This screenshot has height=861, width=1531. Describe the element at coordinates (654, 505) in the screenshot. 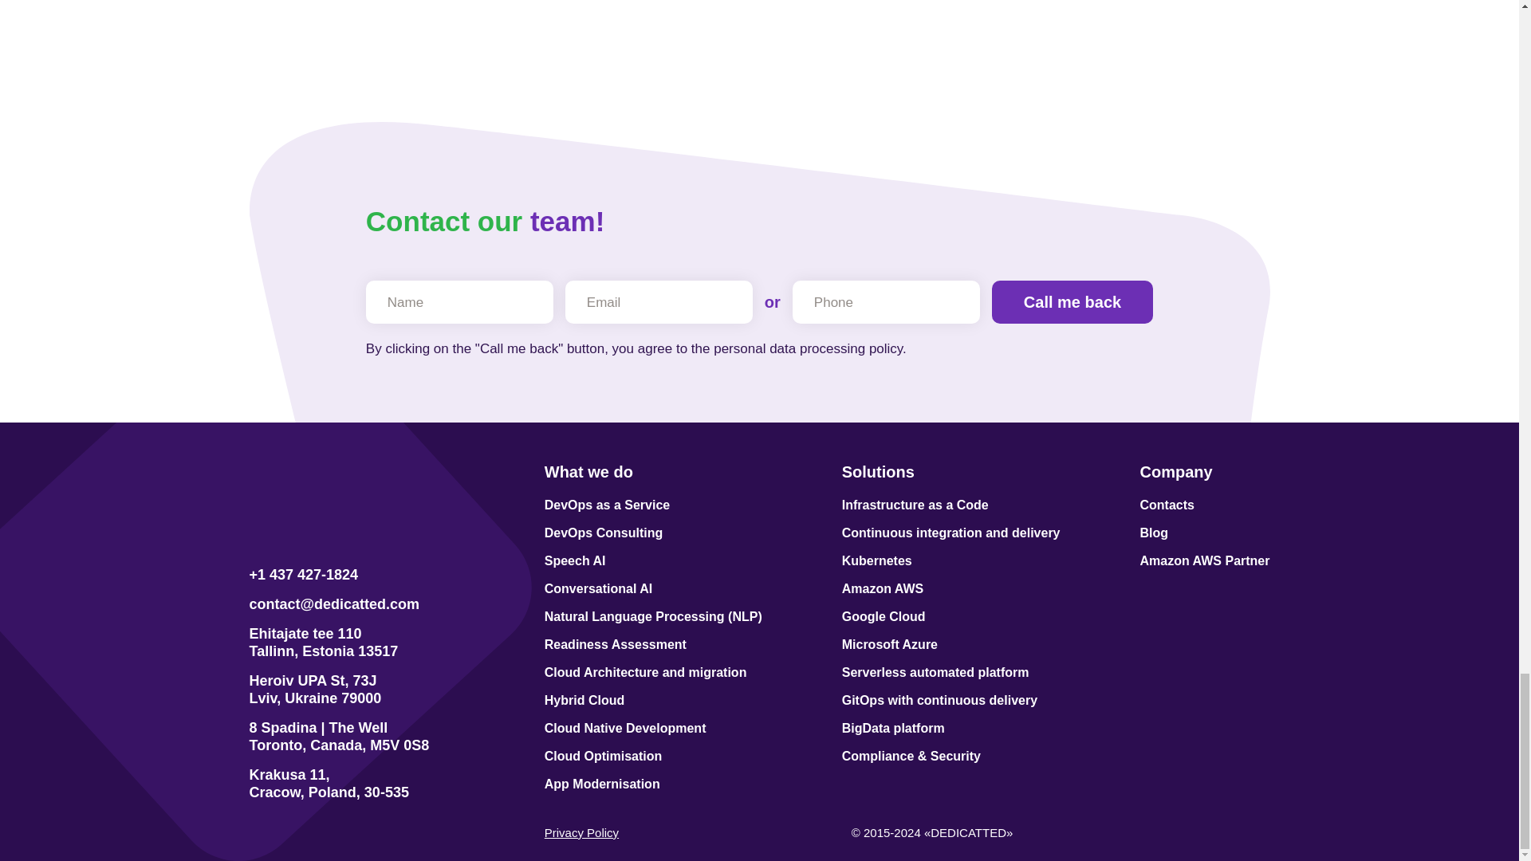

I see `DevOps as a Service` at that location.